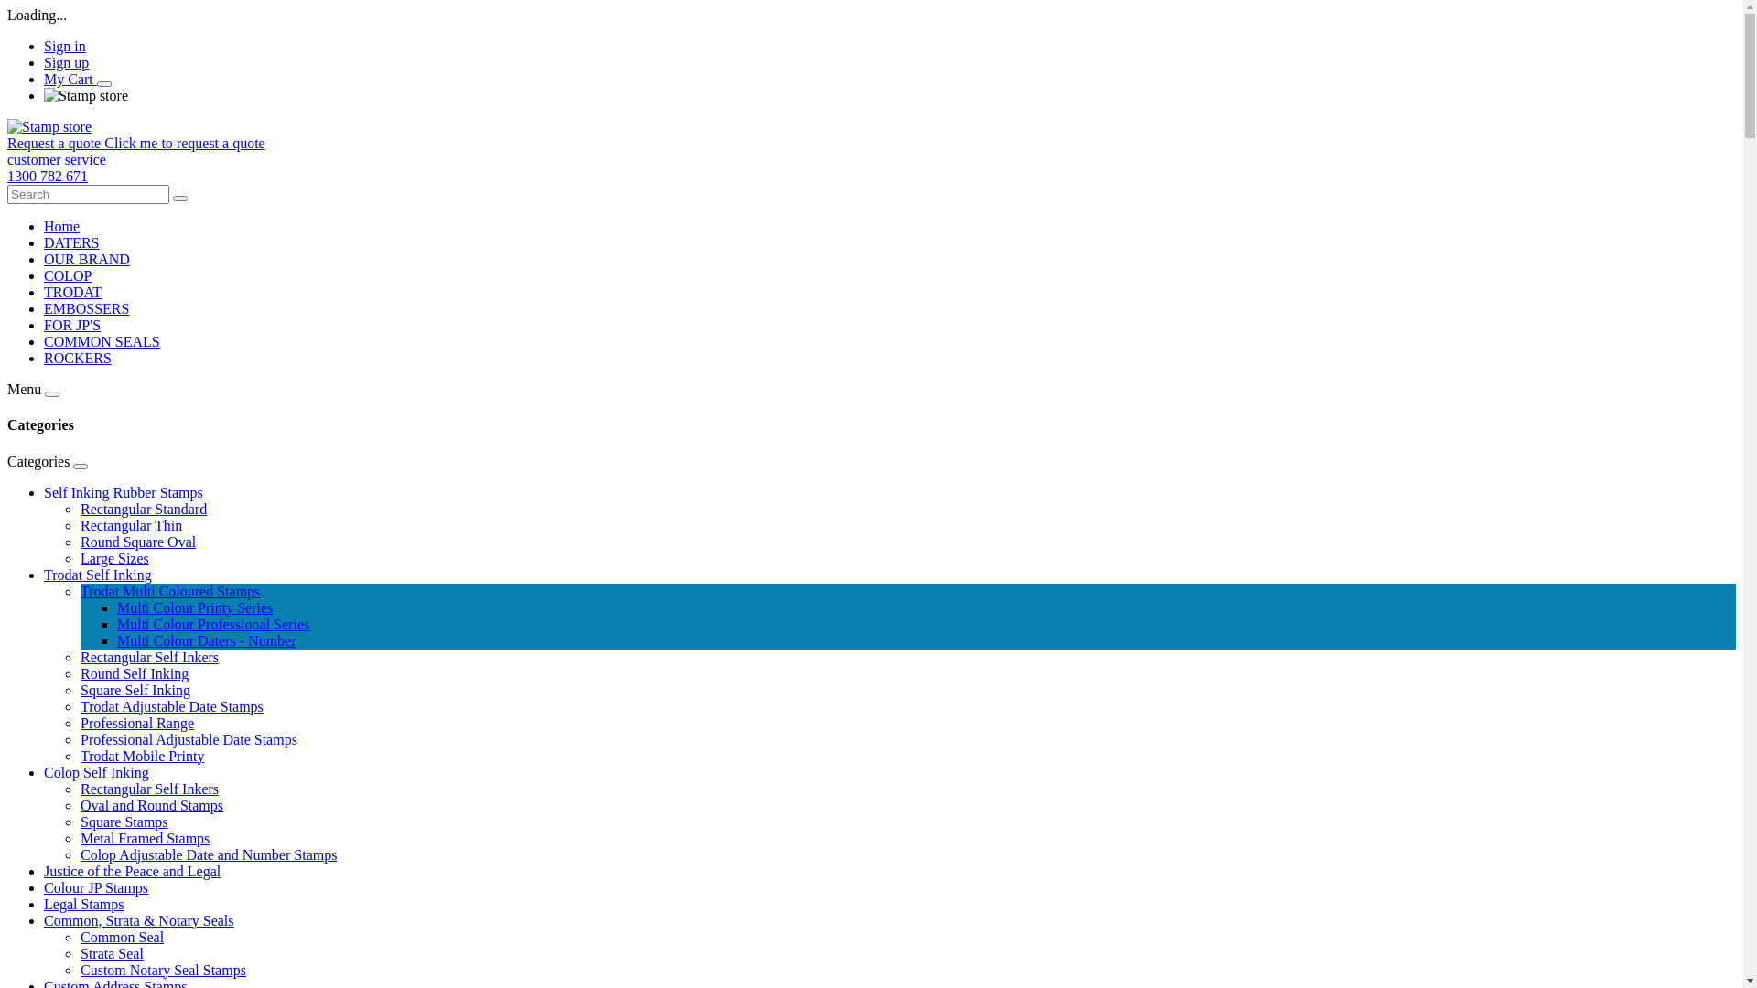  I want to click on Rectangular Standard, so click(144, 509).